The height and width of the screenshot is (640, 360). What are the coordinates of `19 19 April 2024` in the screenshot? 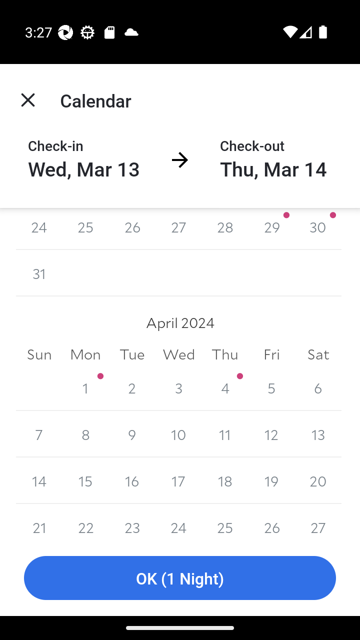 It's located at (271, 481).